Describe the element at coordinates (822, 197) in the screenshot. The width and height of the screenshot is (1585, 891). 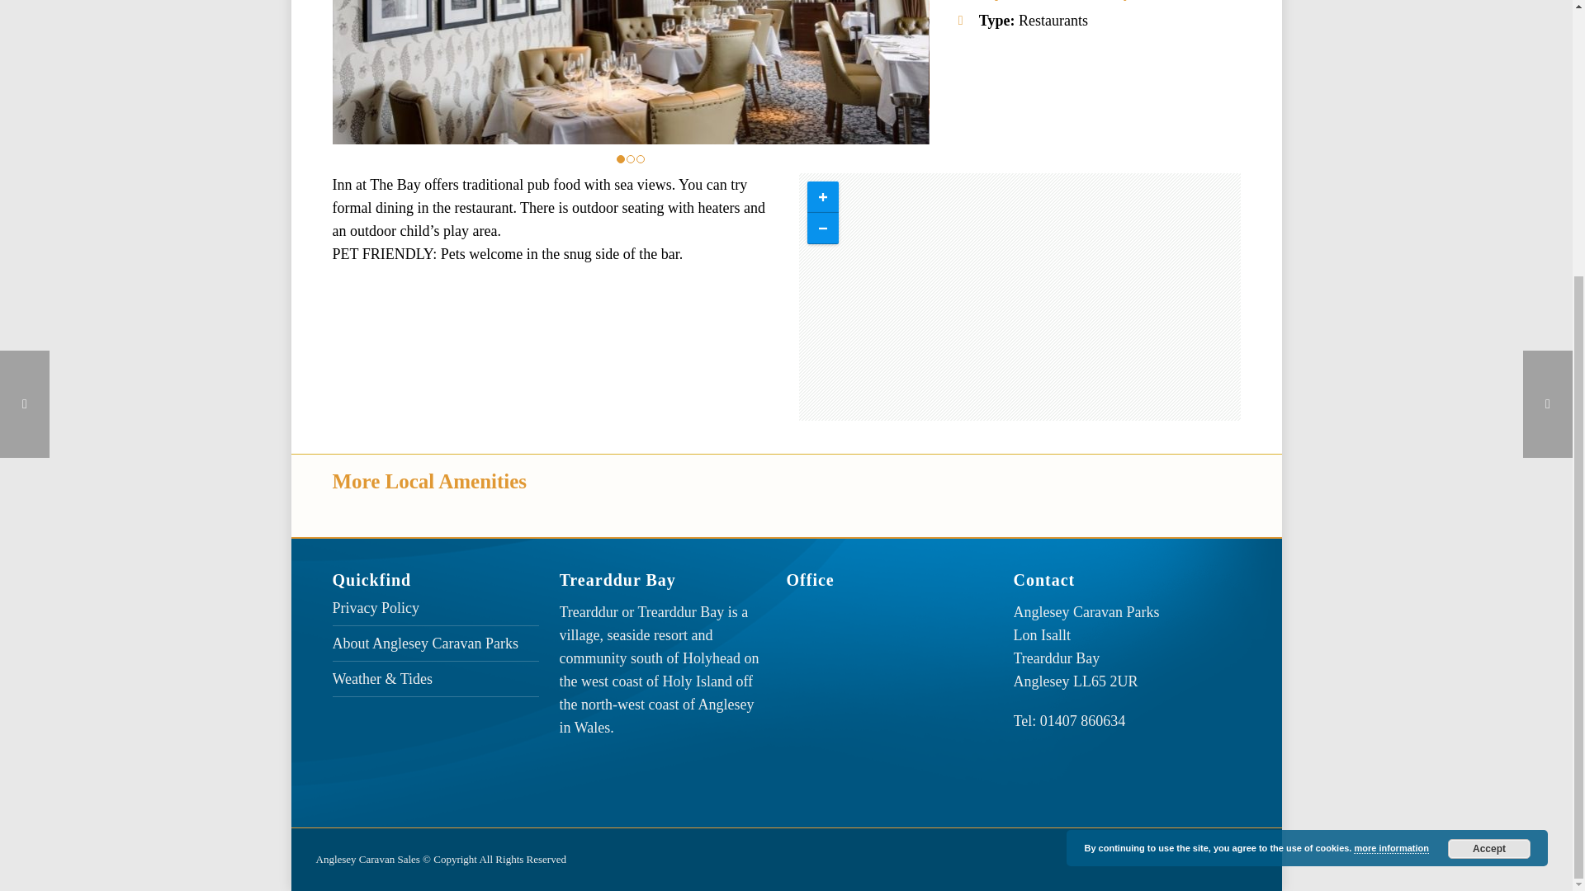
I see `Zoom in` at that location.